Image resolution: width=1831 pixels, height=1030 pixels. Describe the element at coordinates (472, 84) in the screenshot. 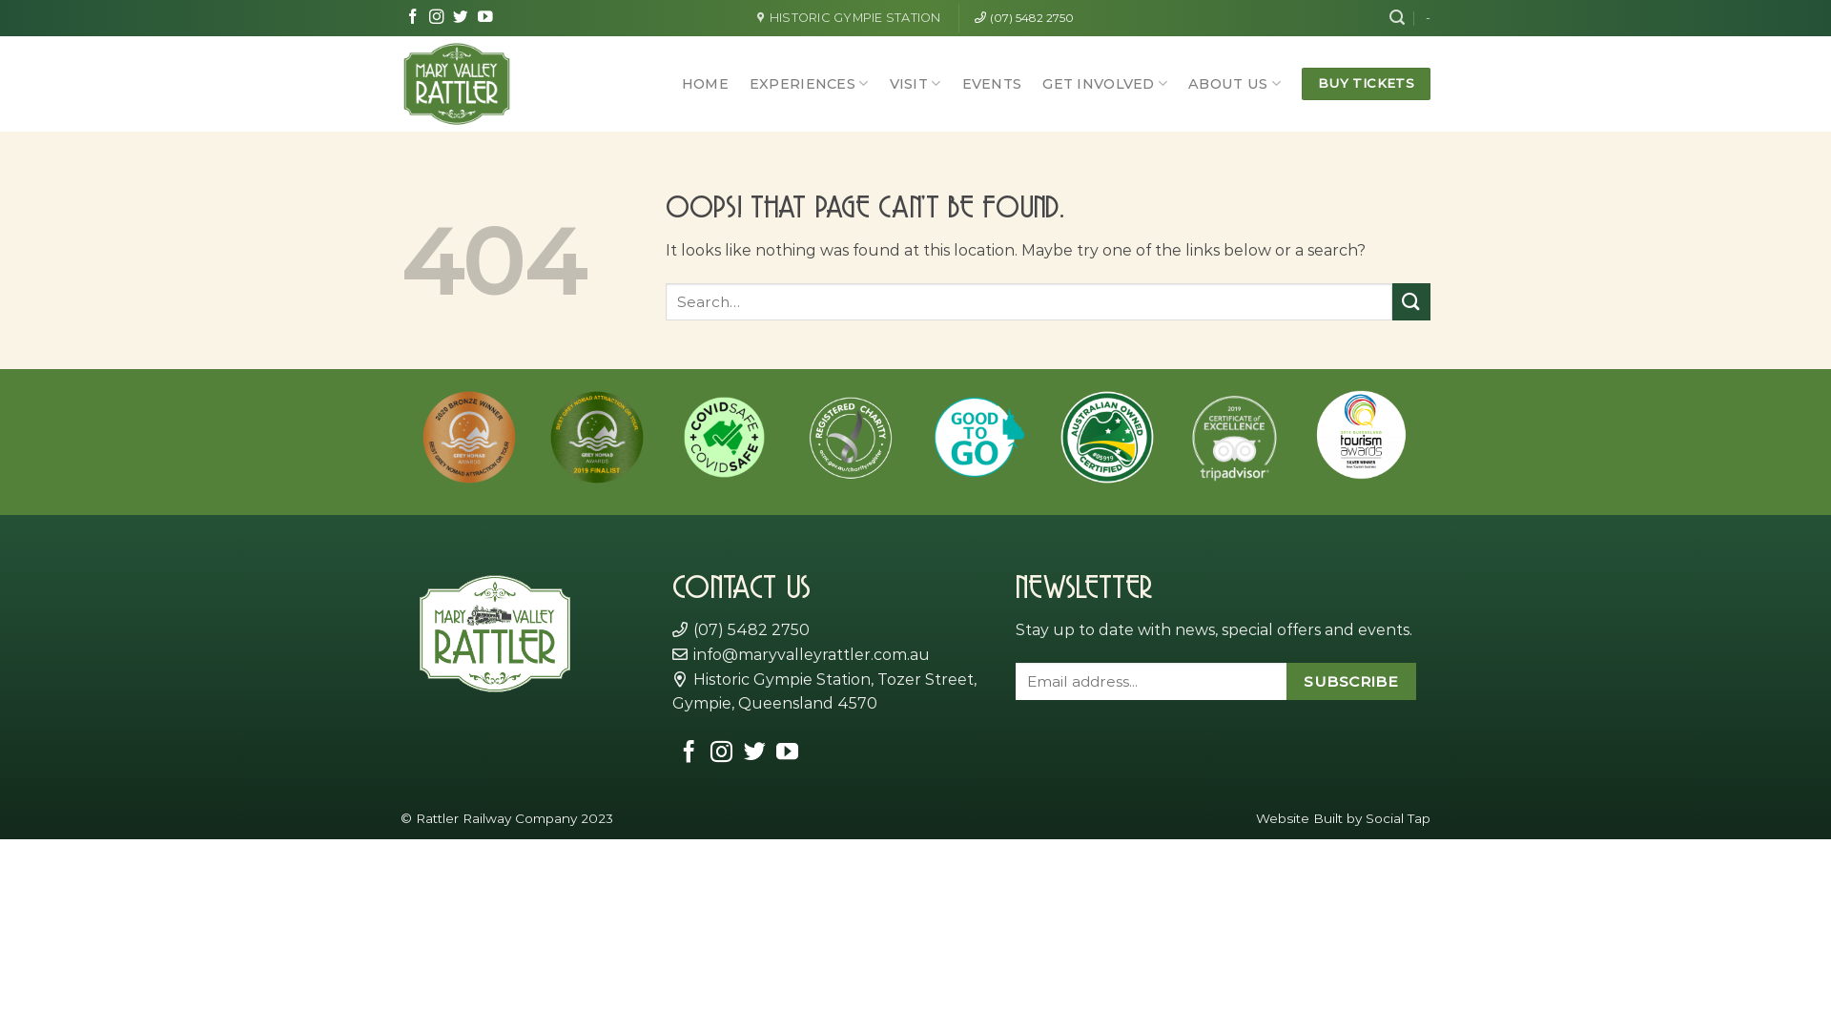

I see `Mary Valley Rattler` at that location.